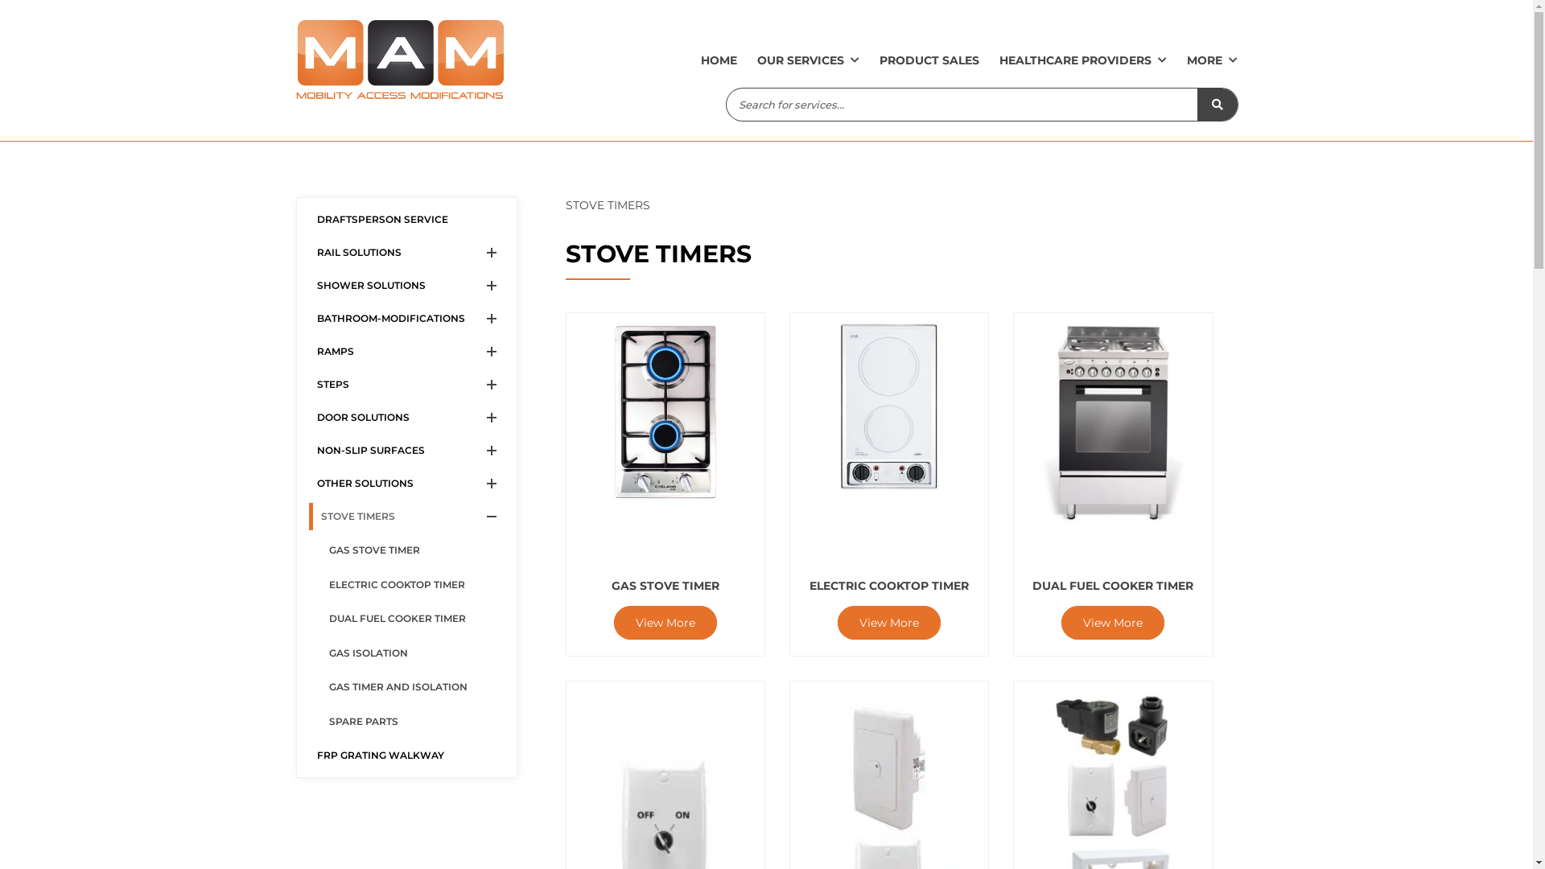 This screenshot has height=869, width=1545. I want to click on HOME, so click(718, 60).